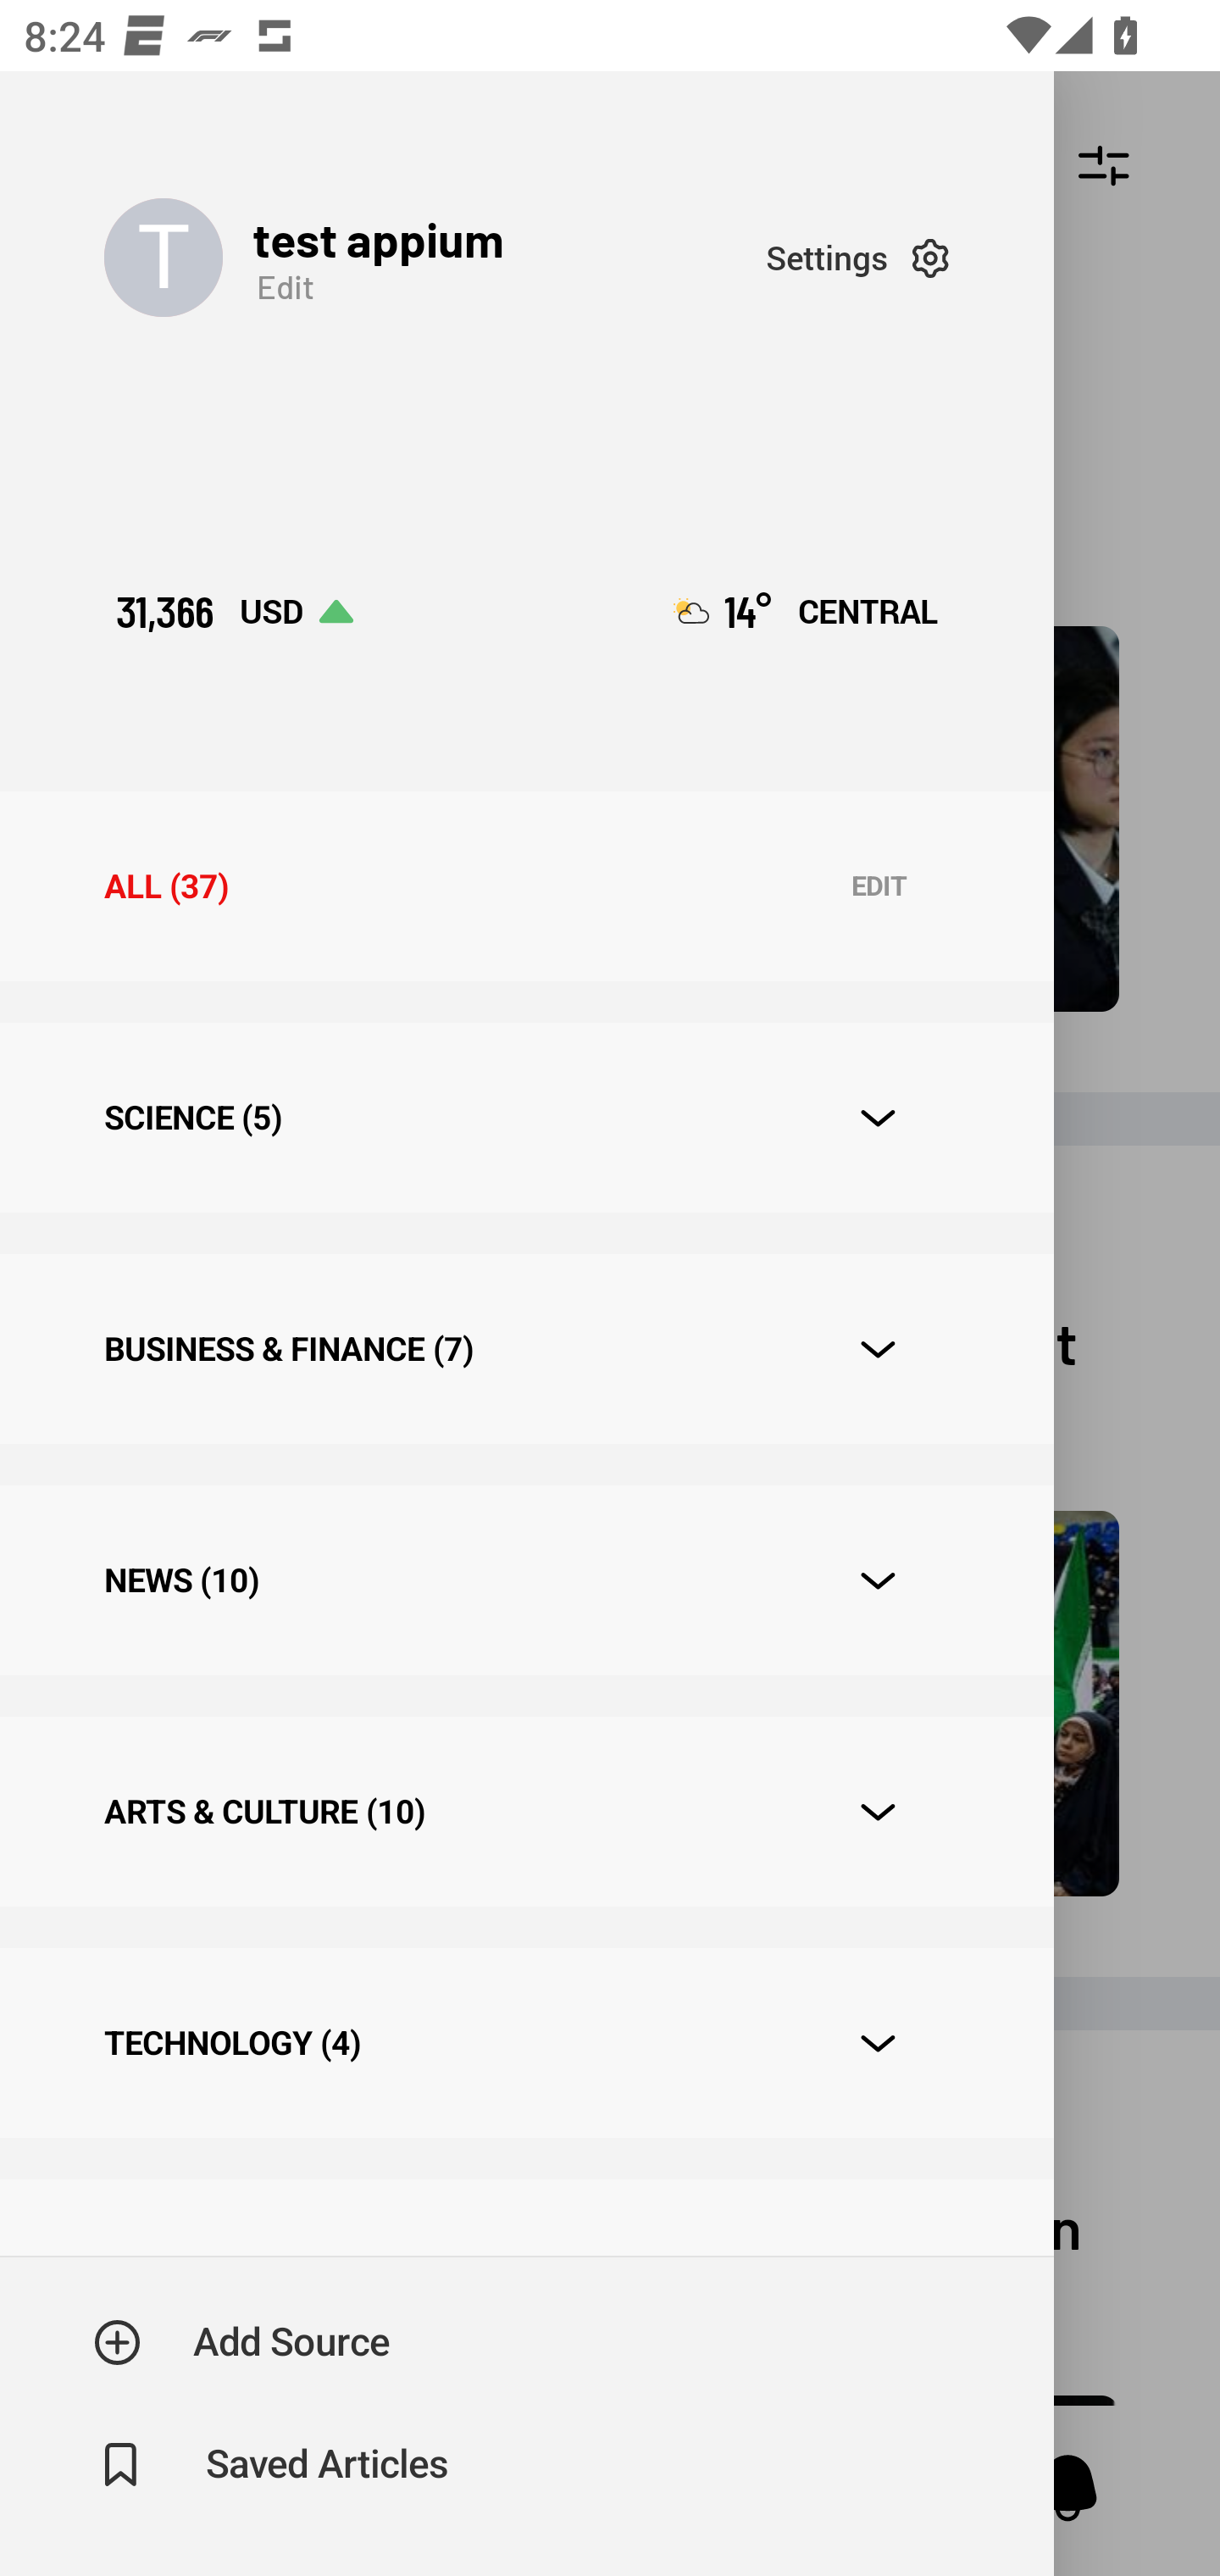  I want to click on Current State of the Weather 14° CENTRAL, so click(805, 612).